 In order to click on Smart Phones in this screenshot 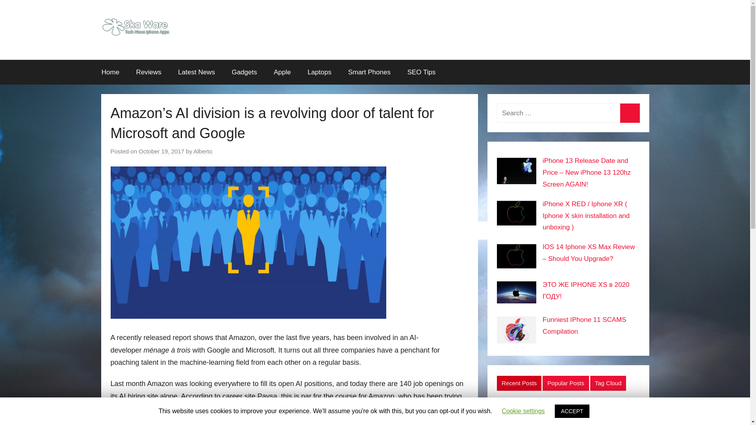, I will do `click(369, 72)`.